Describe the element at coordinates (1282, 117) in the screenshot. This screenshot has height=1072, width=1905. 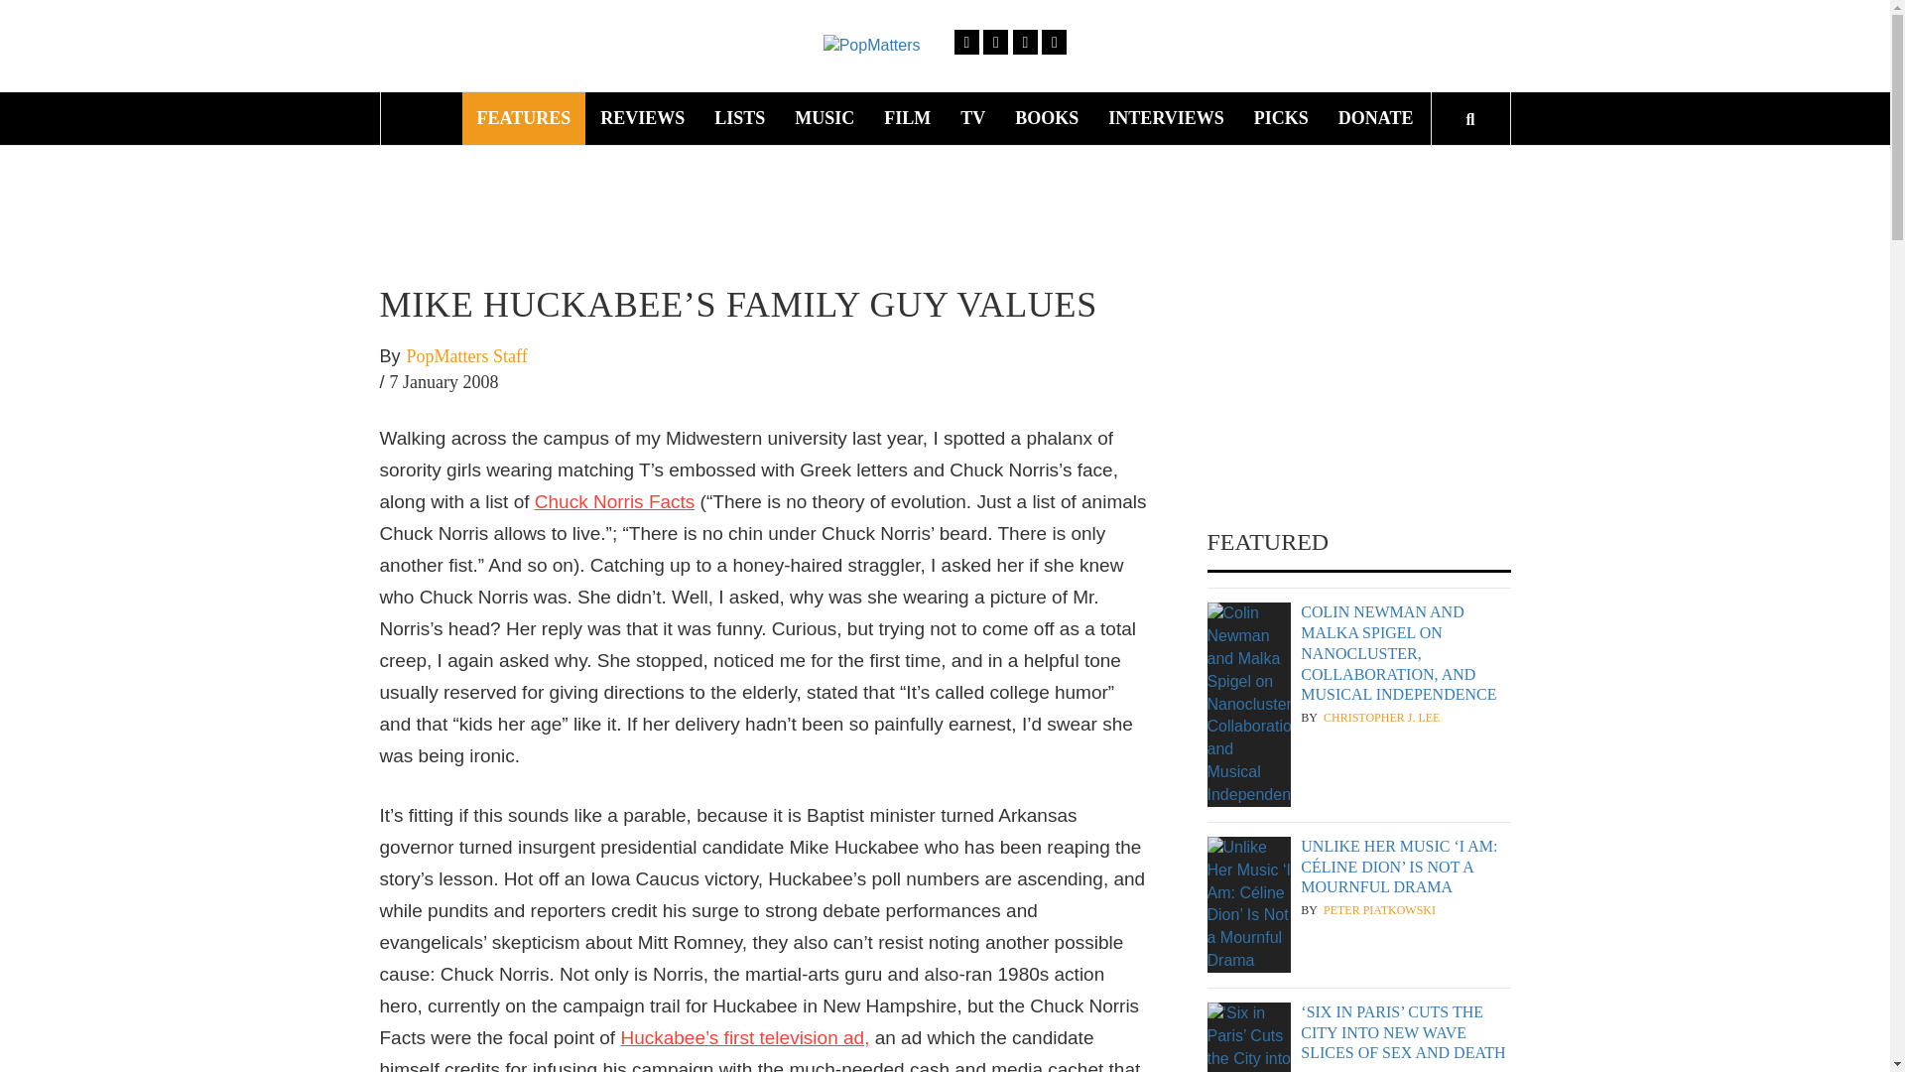
I see `PICKS` at that location.